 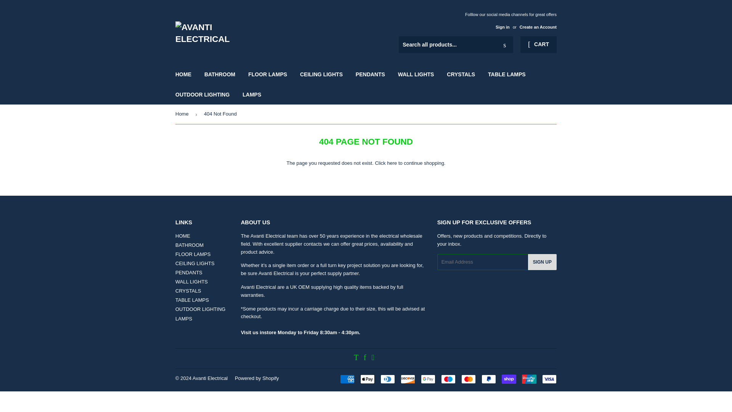 I want to click on PENDANTS, so click(x=189, y=272).